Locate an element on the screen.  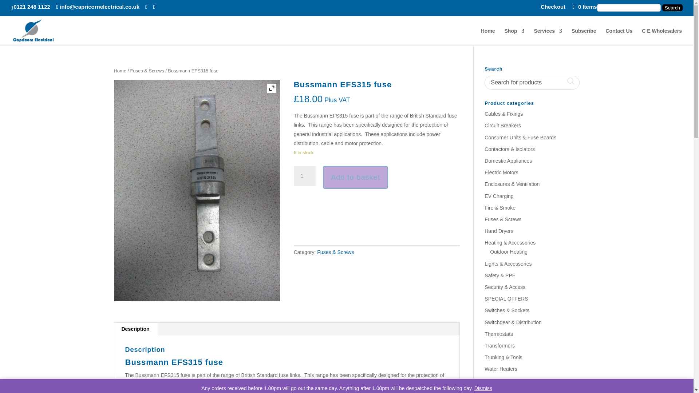
Contact Us is located at coordinates (619, 37).